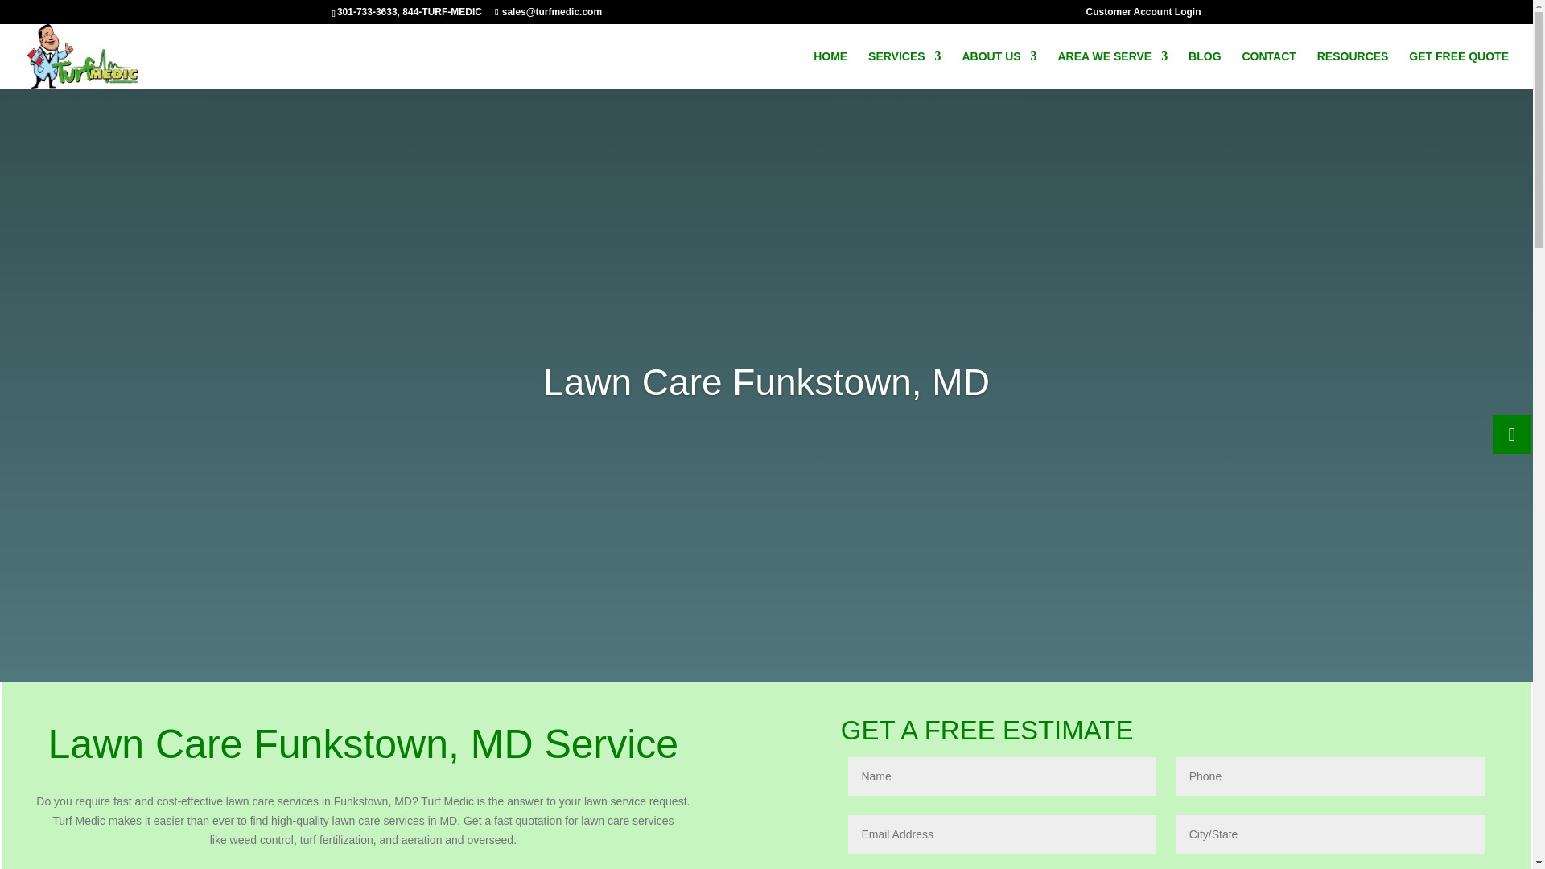  I want to click on AREA WE SERVE, so click(1112, 69).